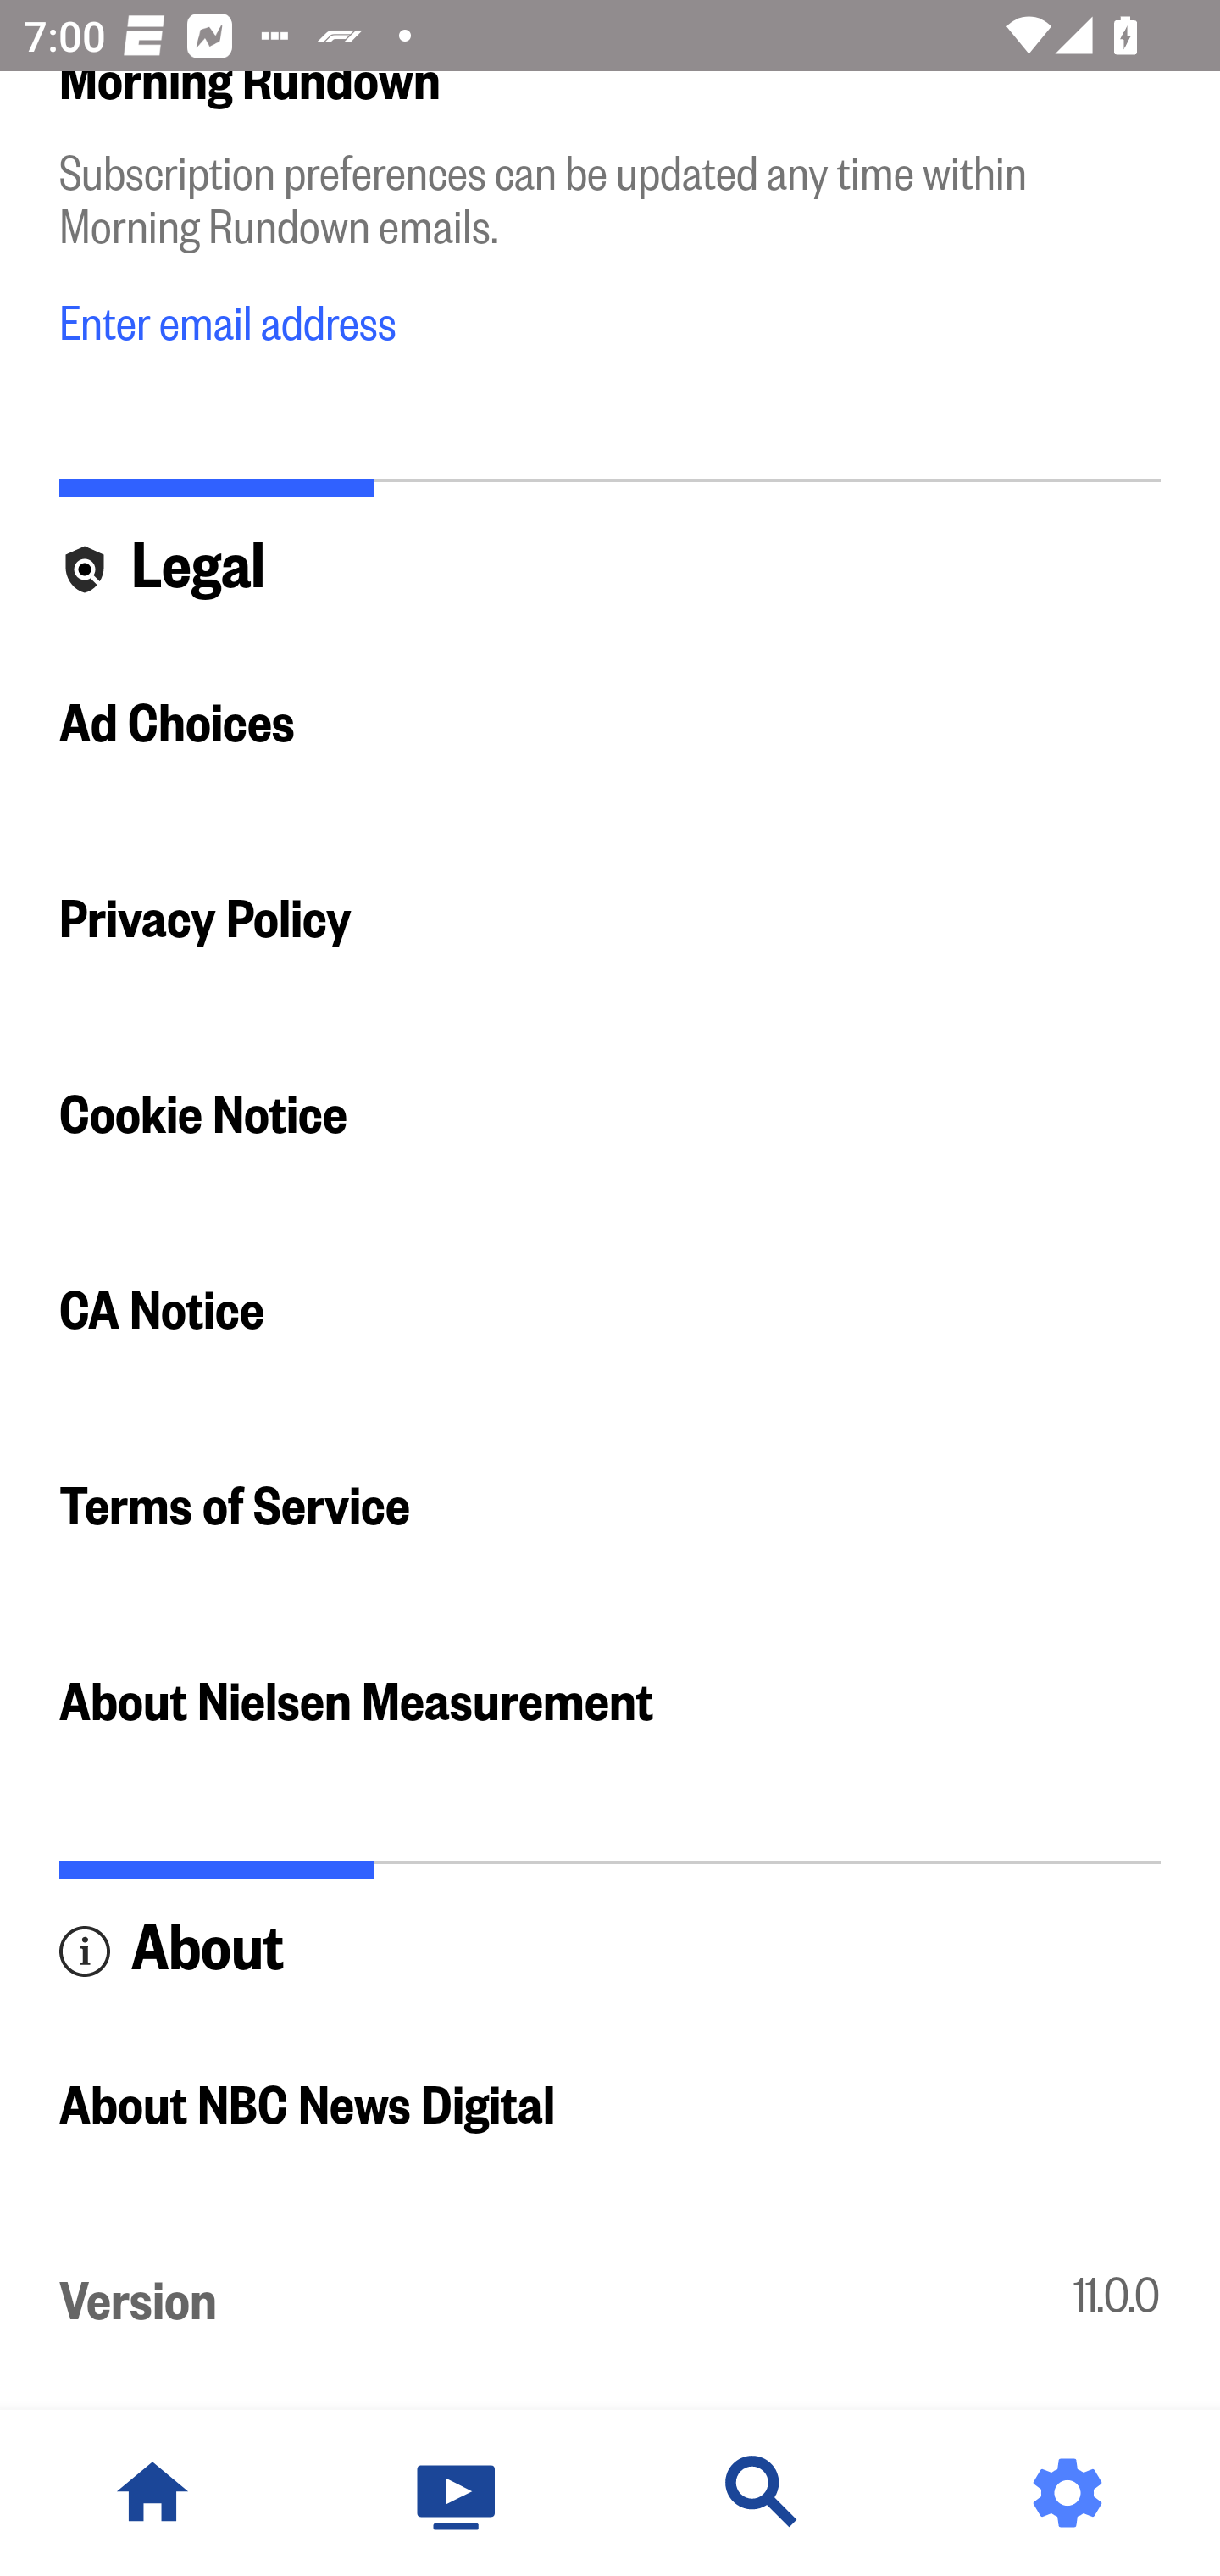 The height and width of the screenshot is (2576, 1220). What do you see at coordinates (610, 2107) in the screenshot?
I see `About NBC News Digital` at bounding box center [610, 2107].